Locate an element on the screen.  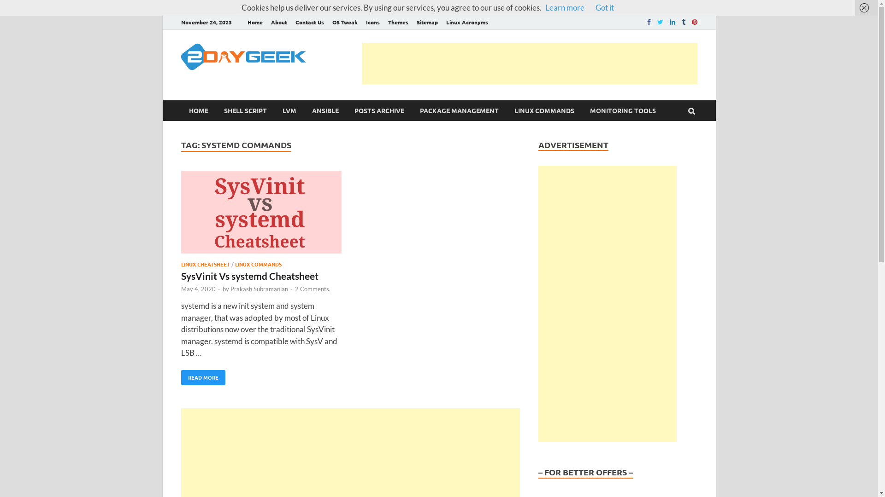
SysVinit Vs systemd Cheatsheet is located at coordinates (261, 214).